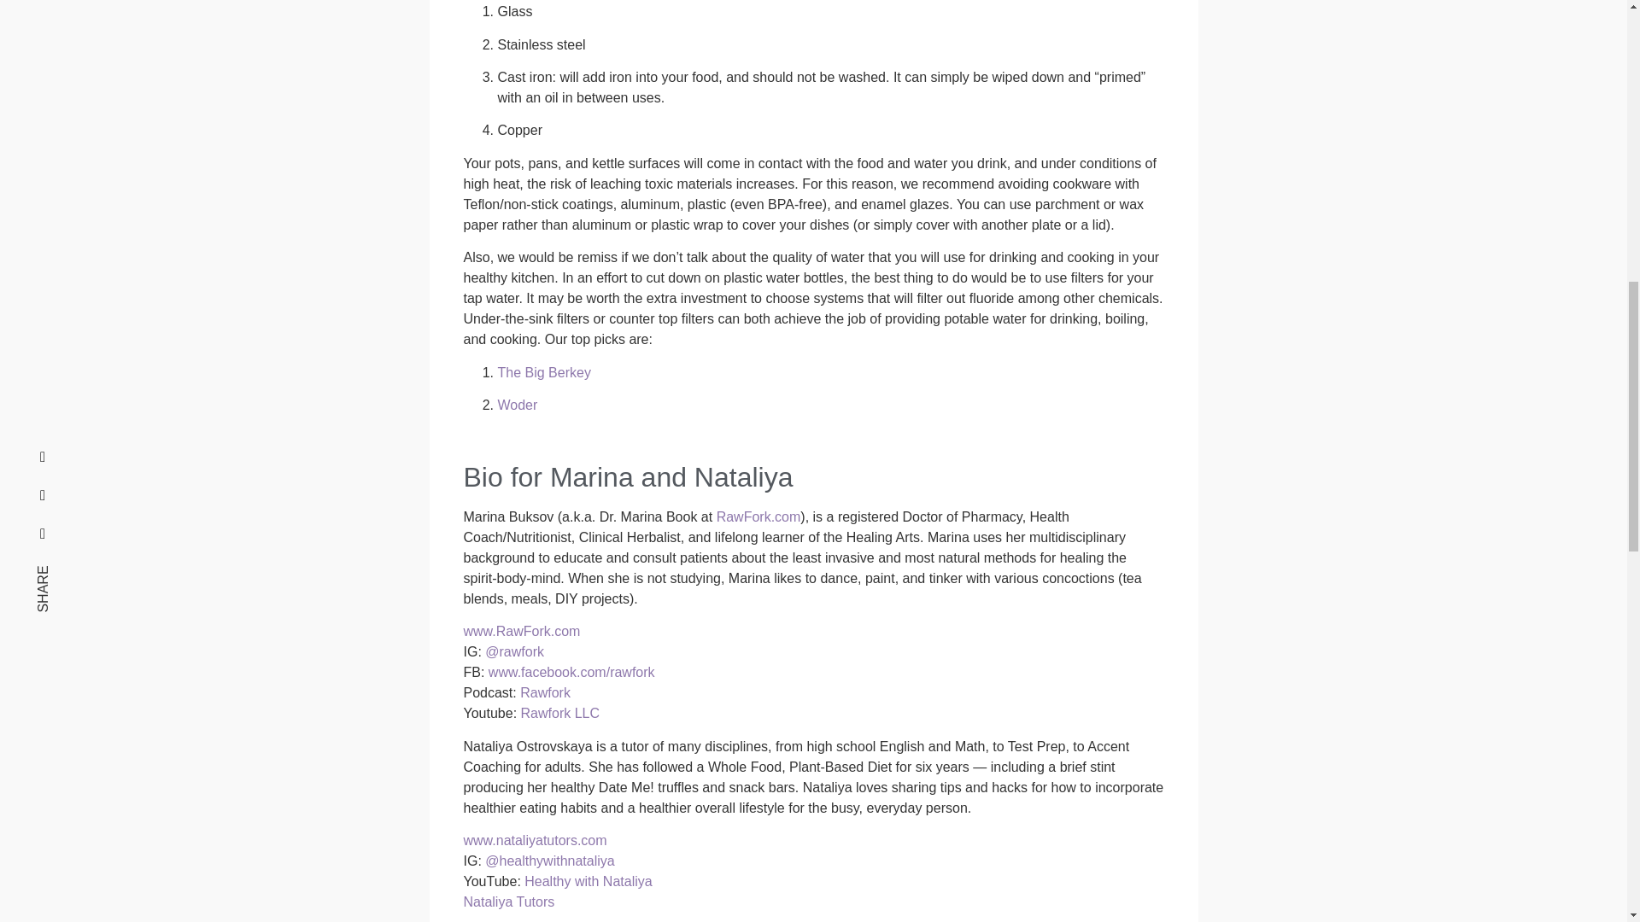 Image resolution: width=1640 pixels, height=922 pixels. What do you see at coordinates (535, 840) in the screenshot?
I see `www.nataliyatutors.com` at bounding box center [535, 840].